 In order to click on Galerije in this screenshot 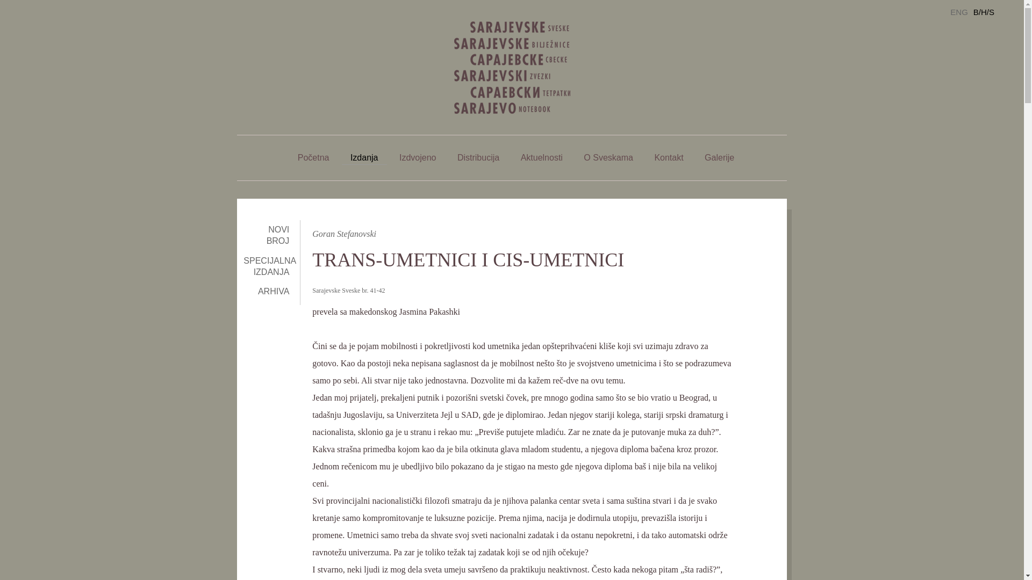, I will do `click(719, 158)`.